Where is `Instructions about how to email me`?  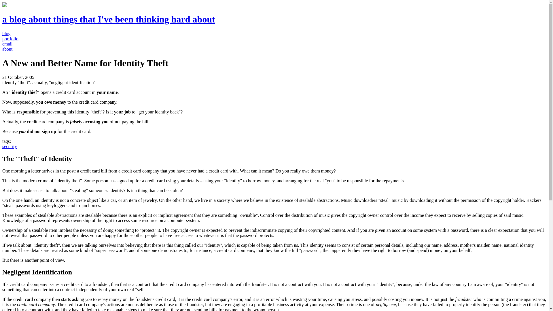
Instructions about how to email me is located at coordinates (7, 44).